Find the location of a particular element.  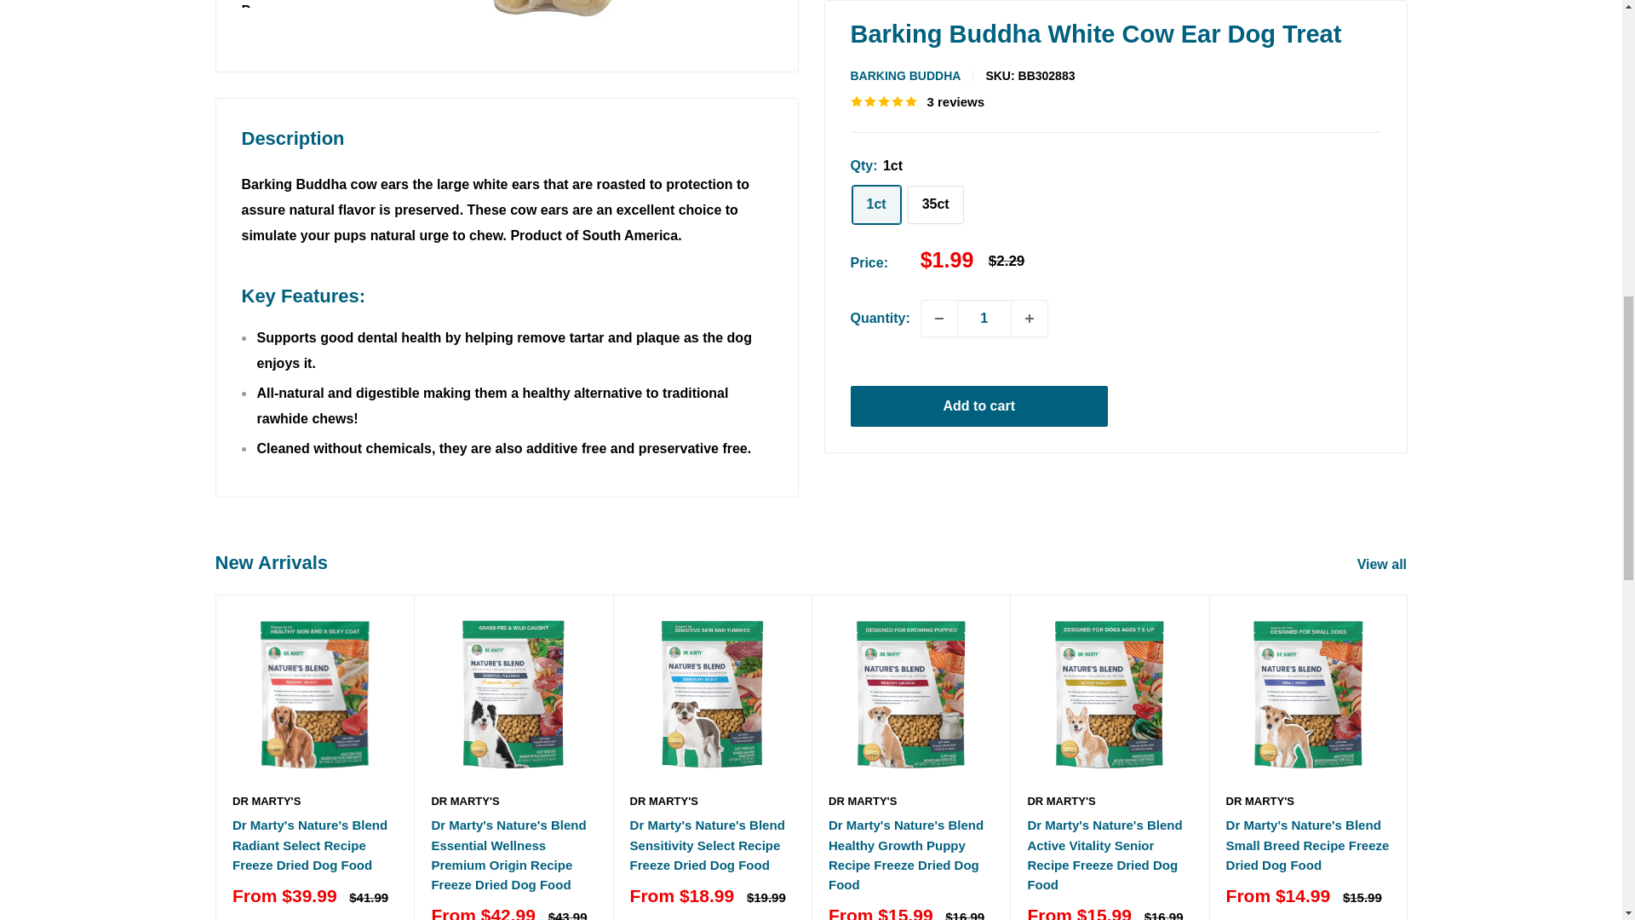

DR MARTY'S is located at coordinates (313, 801).